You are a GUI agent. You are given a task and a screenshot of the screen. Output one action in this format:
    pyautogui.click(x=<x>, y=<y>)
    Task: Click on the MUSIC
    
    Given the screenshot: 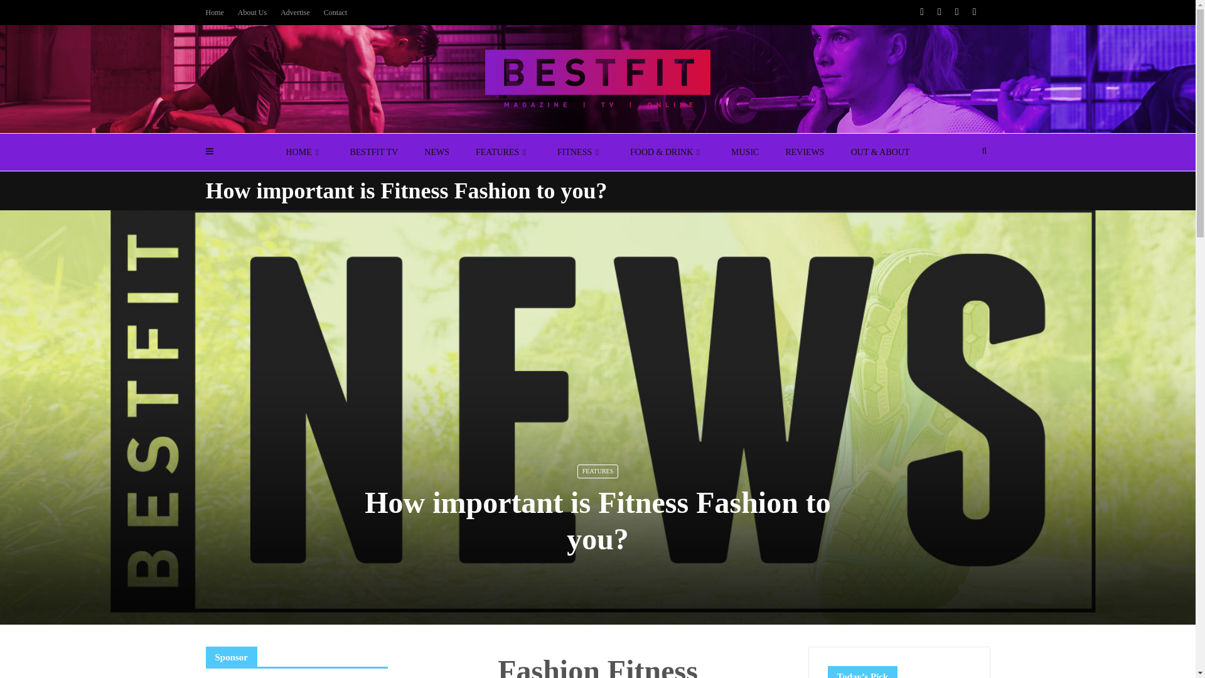 What is the action you would take?
    pyautogui.click(x=745, y=152)
    